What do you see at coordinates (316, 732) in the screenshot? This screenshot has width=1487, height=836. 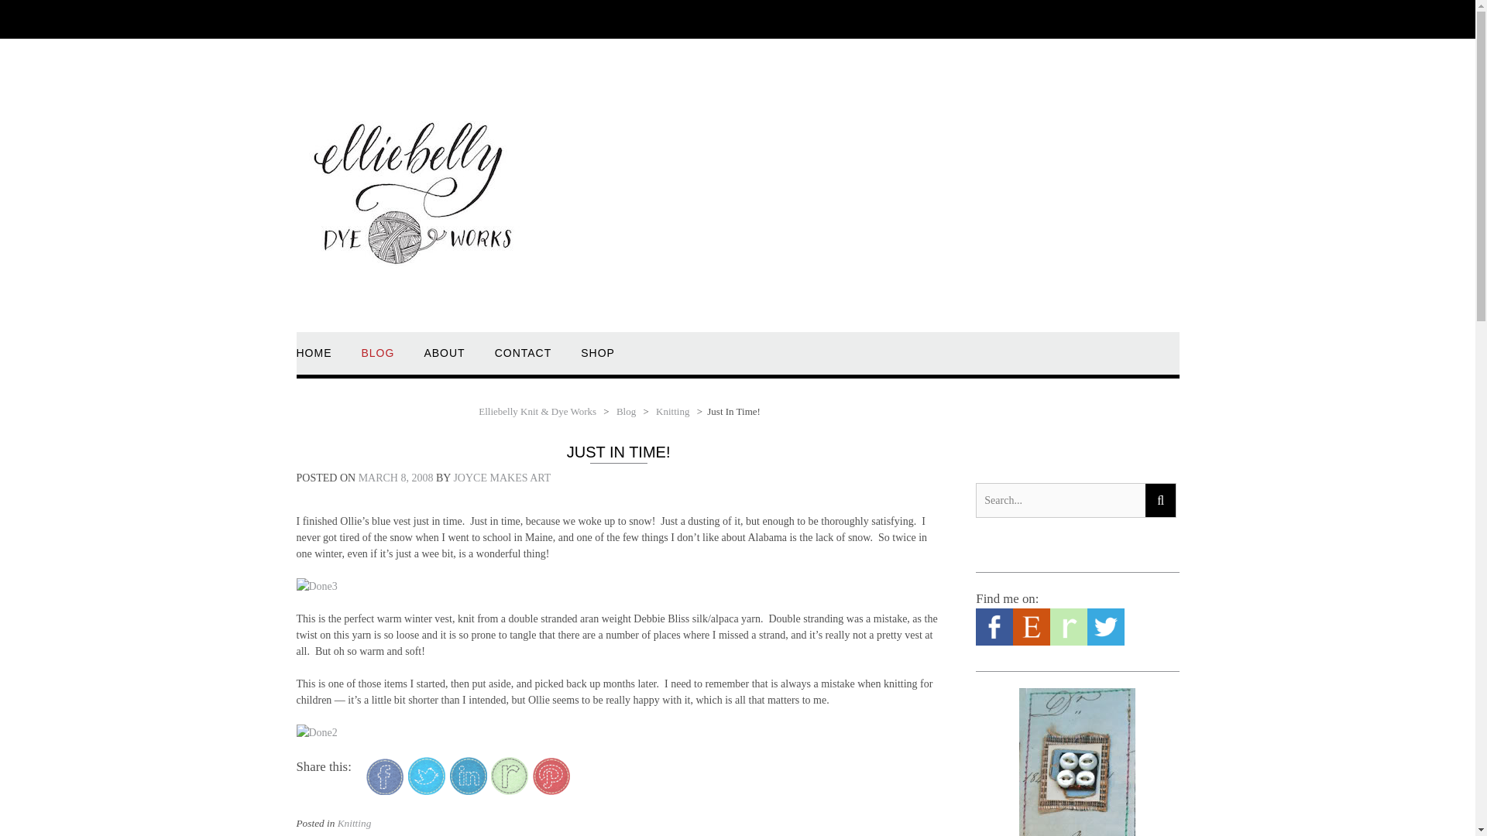 I see `Done2` at bounding box center [316, 732].